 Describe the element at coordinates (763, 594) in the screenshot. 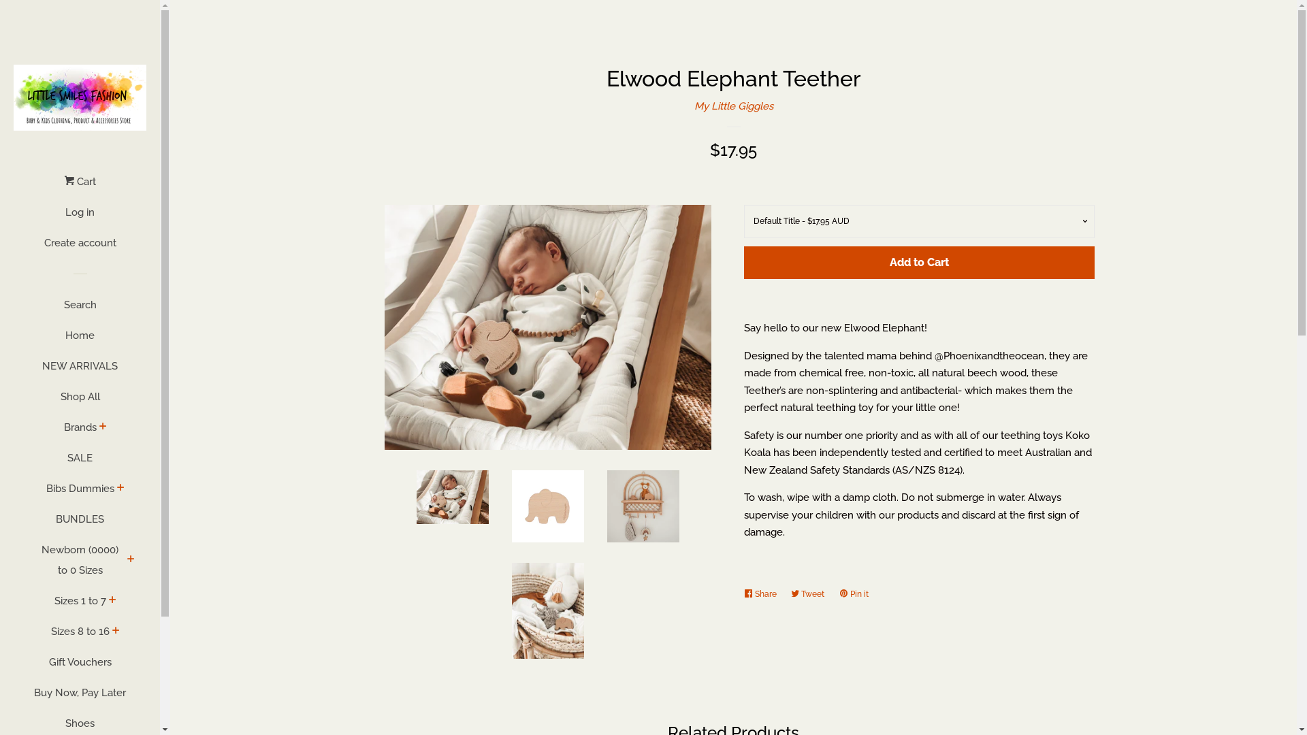

I see `Share
Share on Facebook` at that location.